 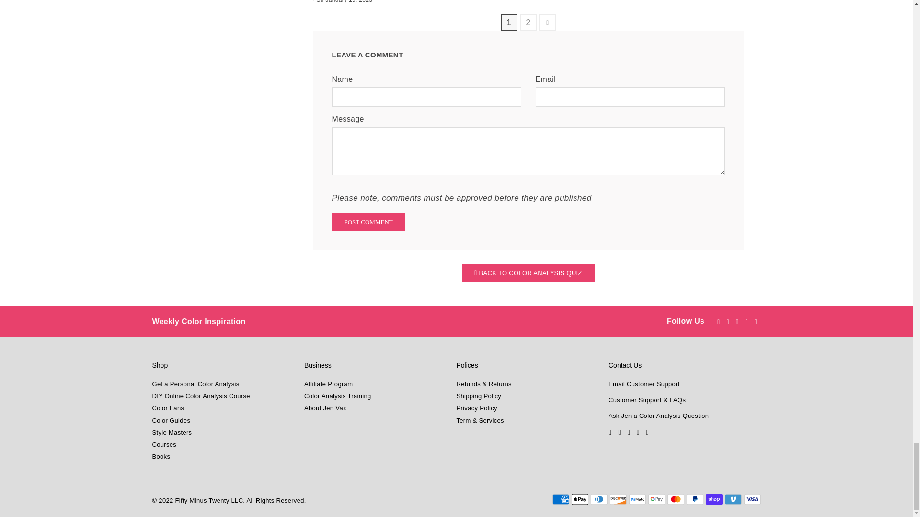 I want to click on Discover, so click(x=618, y=499).